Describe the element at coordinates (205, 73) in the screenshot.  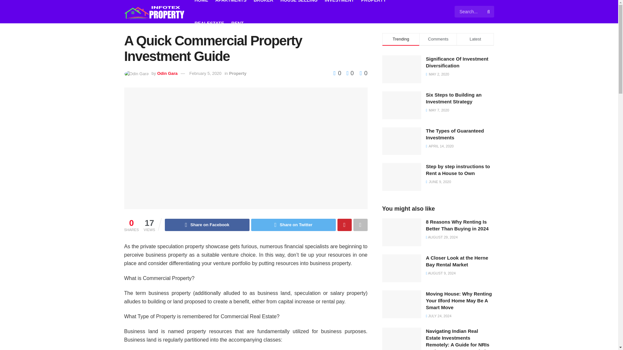
I see `February 5, 2020` at that location.